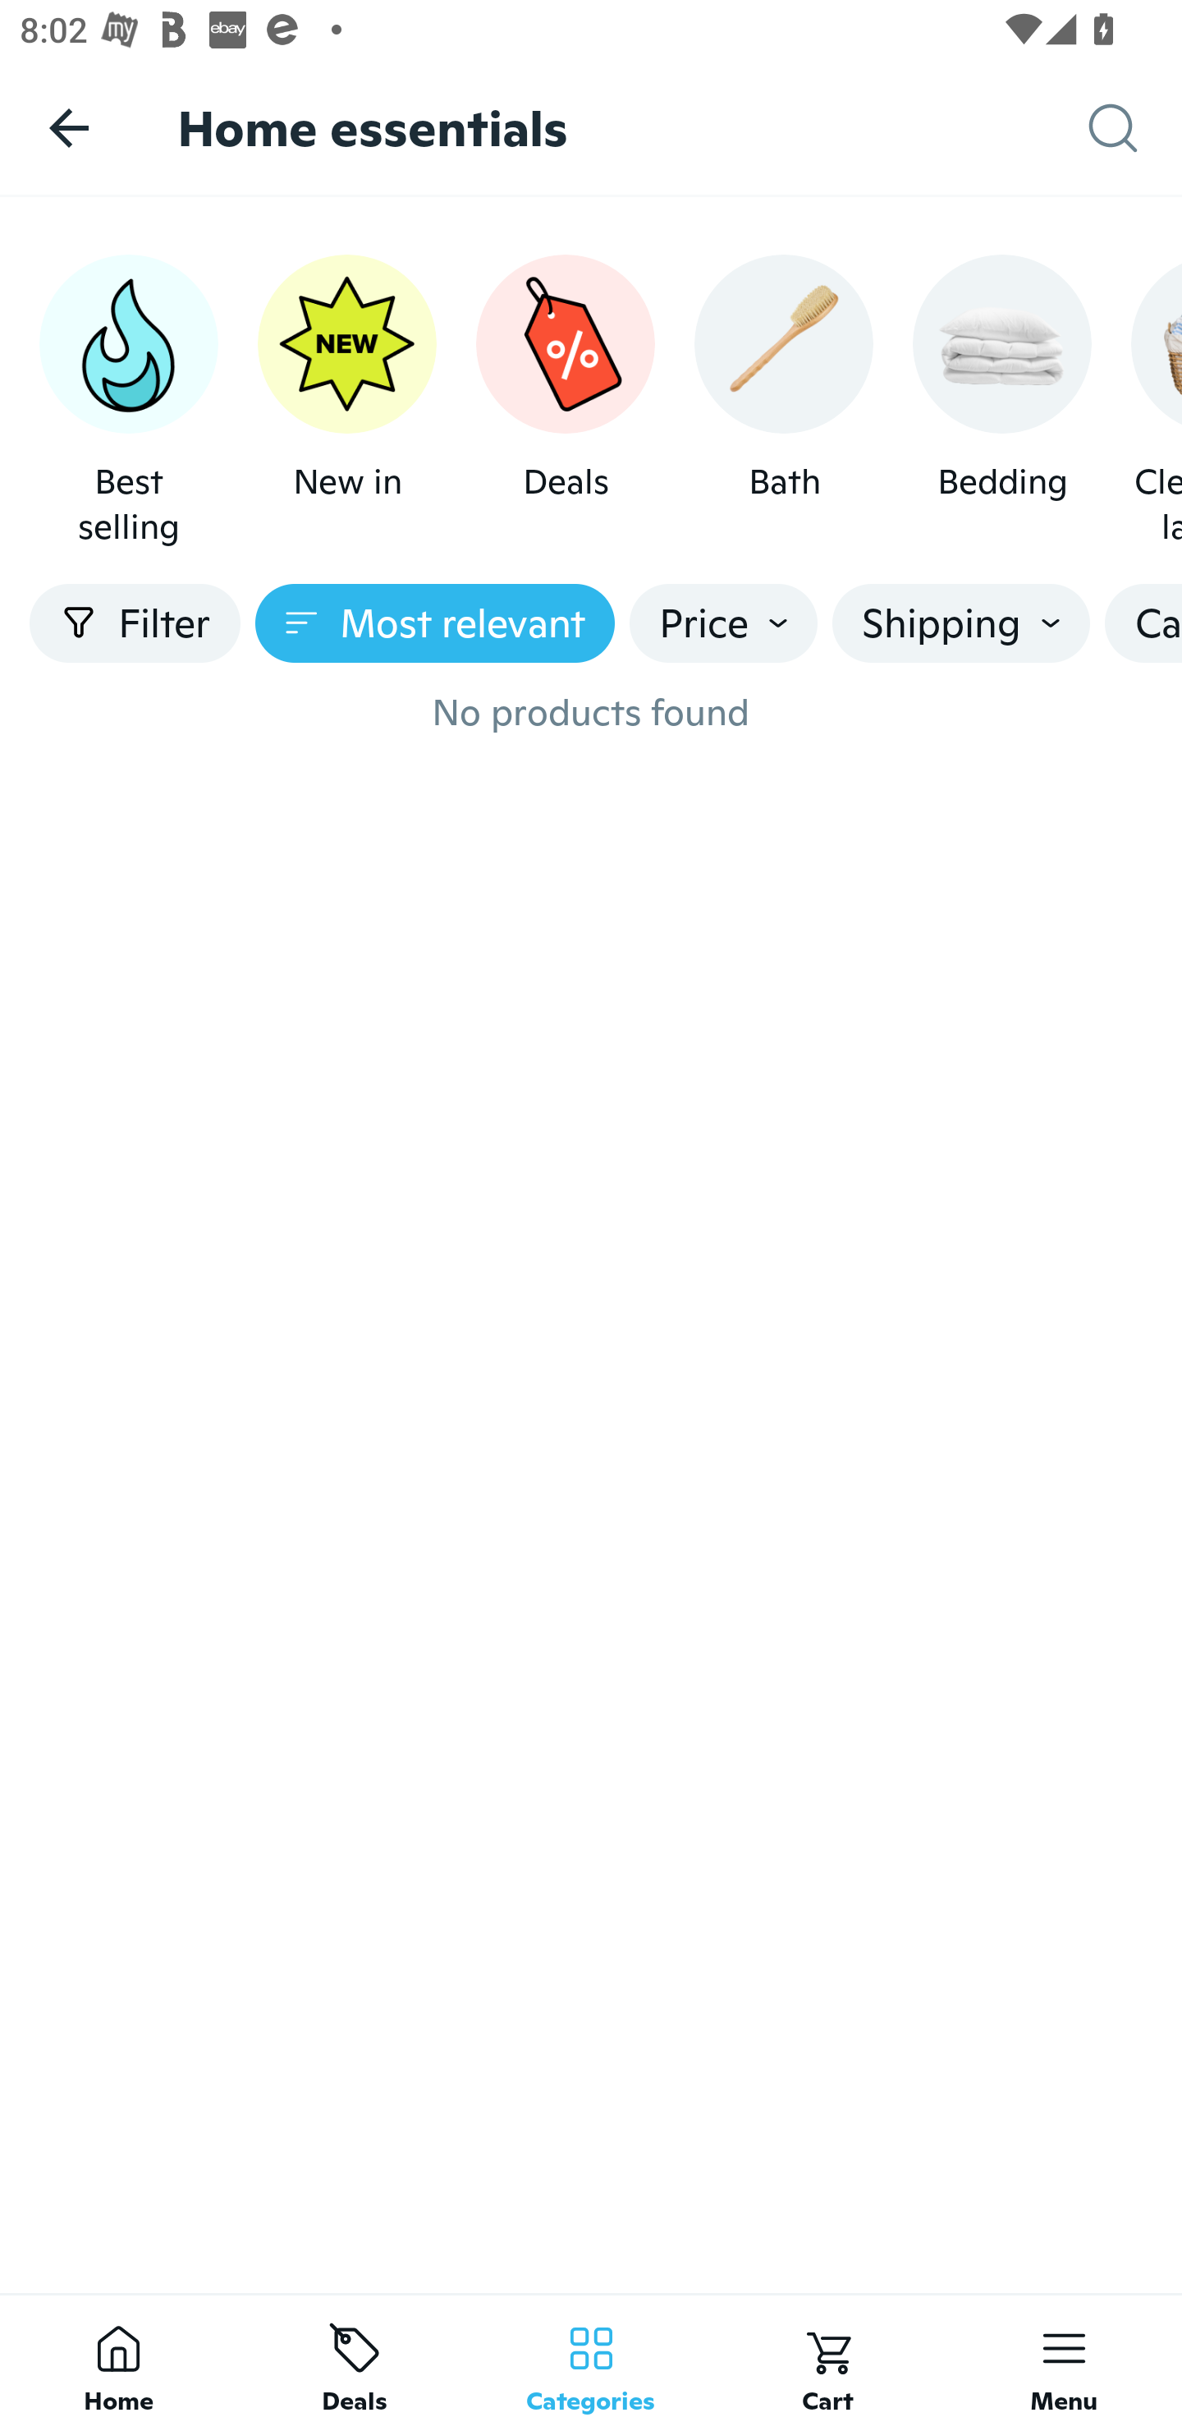  What do you see at coordinates (960, 623) in the screenshot?
I see `Shipping` at bounding box center [960, 623].